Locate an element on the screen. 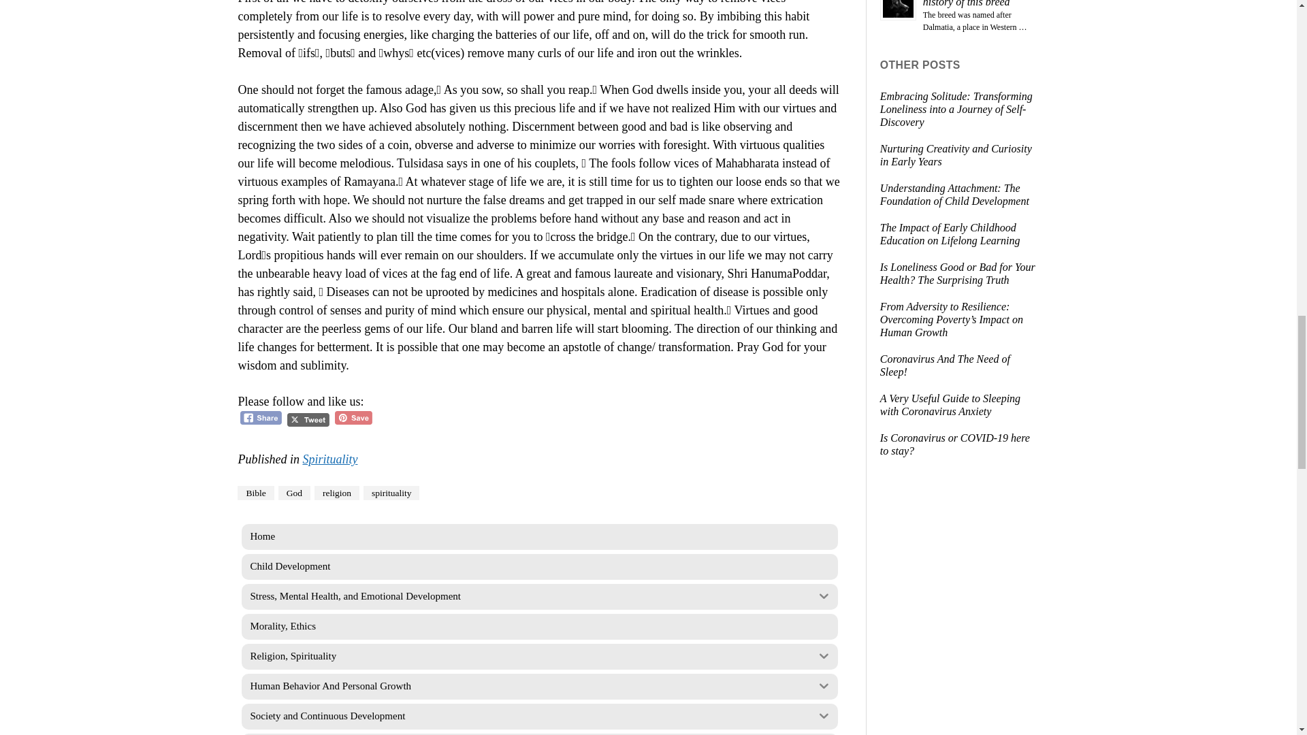  View all posts in Spirituality is located at coordinates (329, 459).